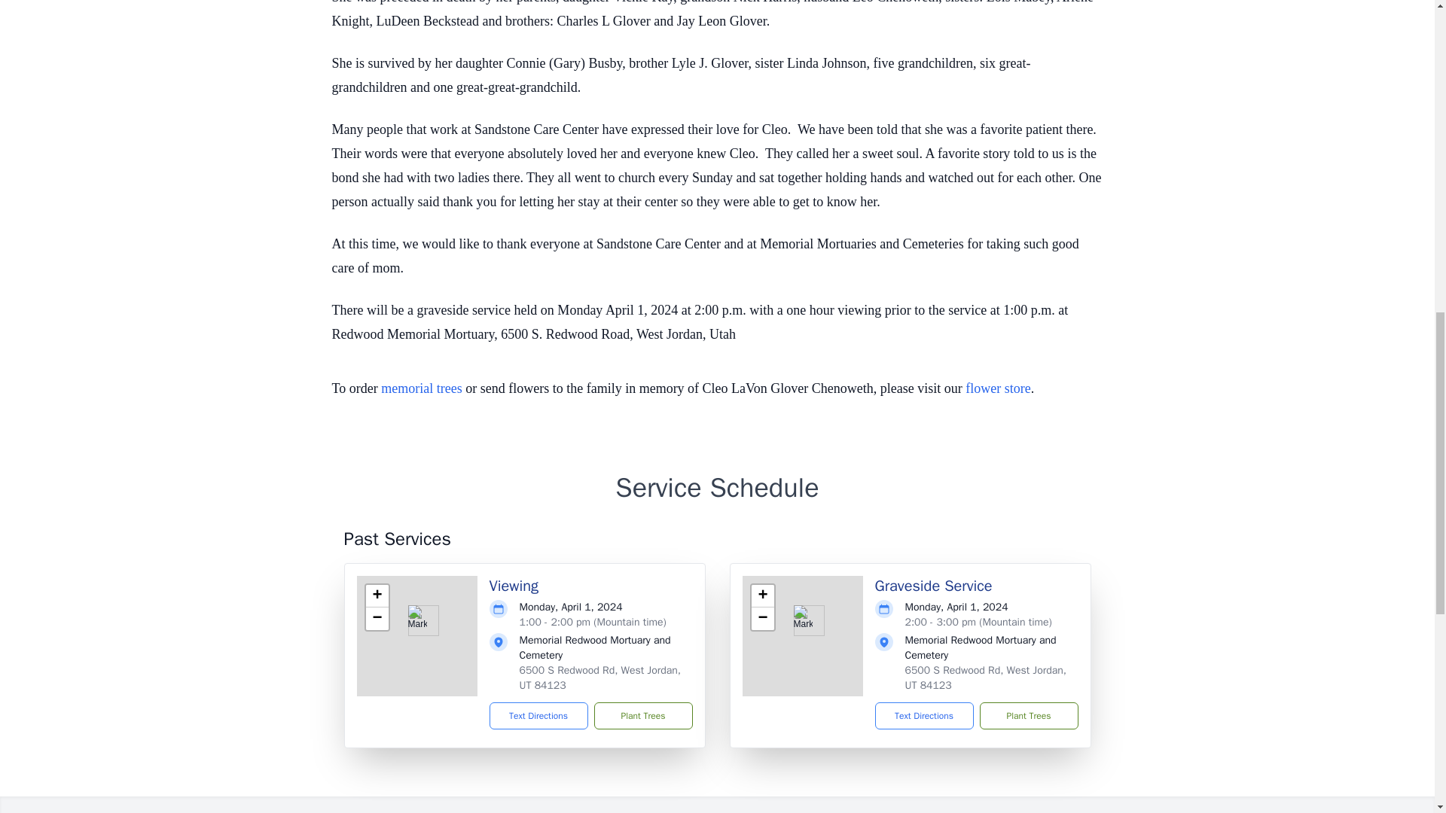 The image size is (1446, 813). What do you see at coordinates (377, 619) in the screenshot?
I see `Zoom out` at bounding box center [377, 619].